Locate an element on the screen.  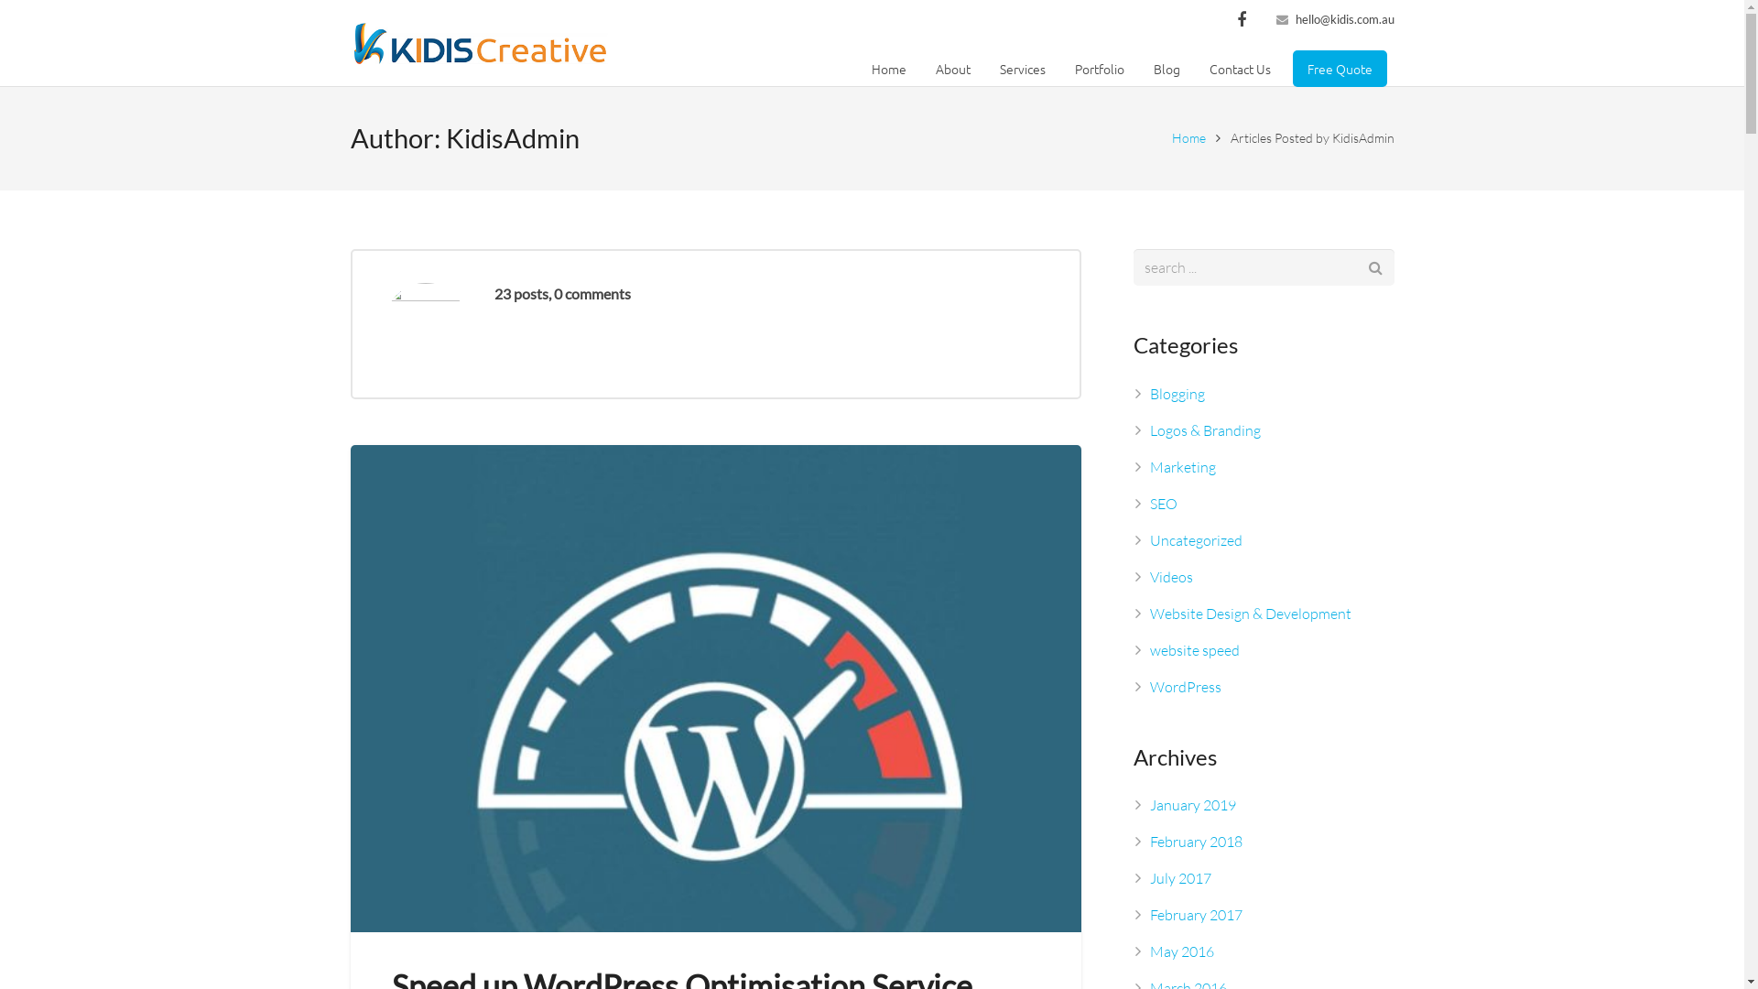
Marketing is located at coordinates (1183, 467).